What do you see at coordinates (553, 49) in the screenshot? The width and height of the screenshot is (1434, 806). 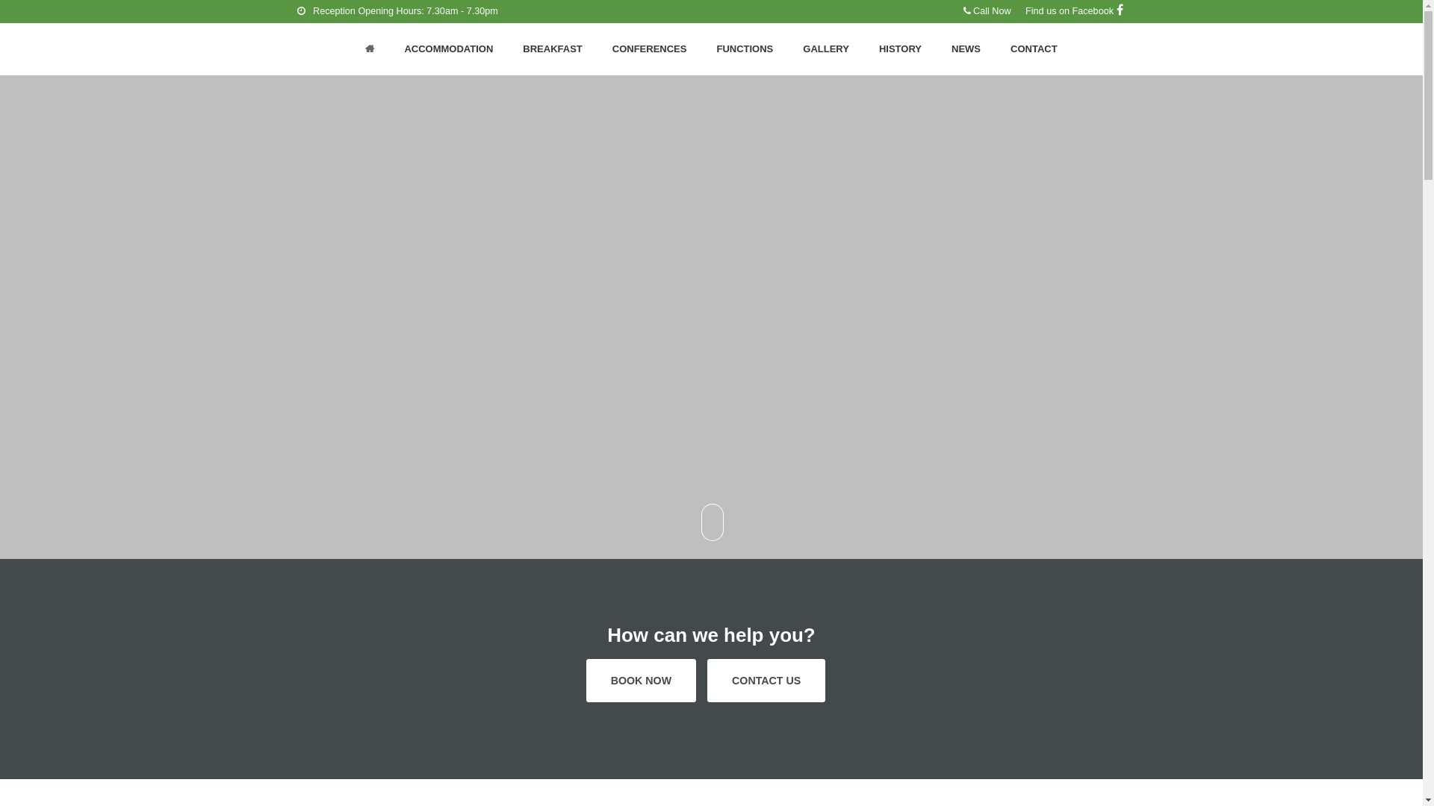 I see `BREAKFAST` at bounding box center [553, 49].